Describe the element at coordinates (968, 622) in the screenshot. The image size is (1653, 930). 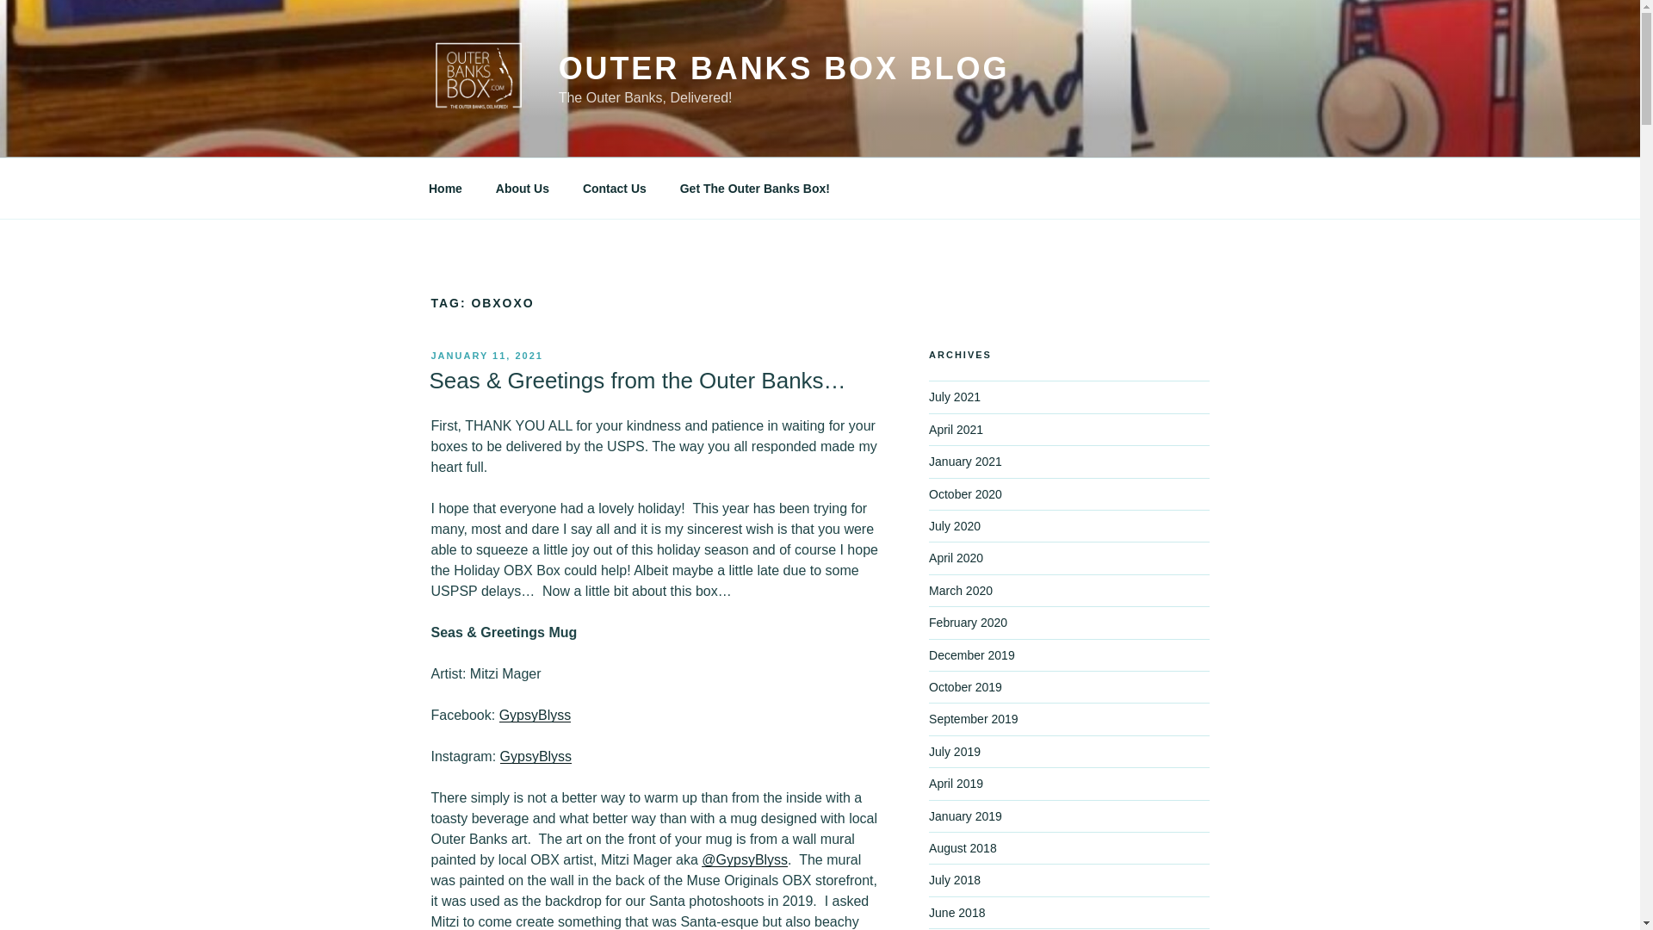
I see `February 2020` at that location.